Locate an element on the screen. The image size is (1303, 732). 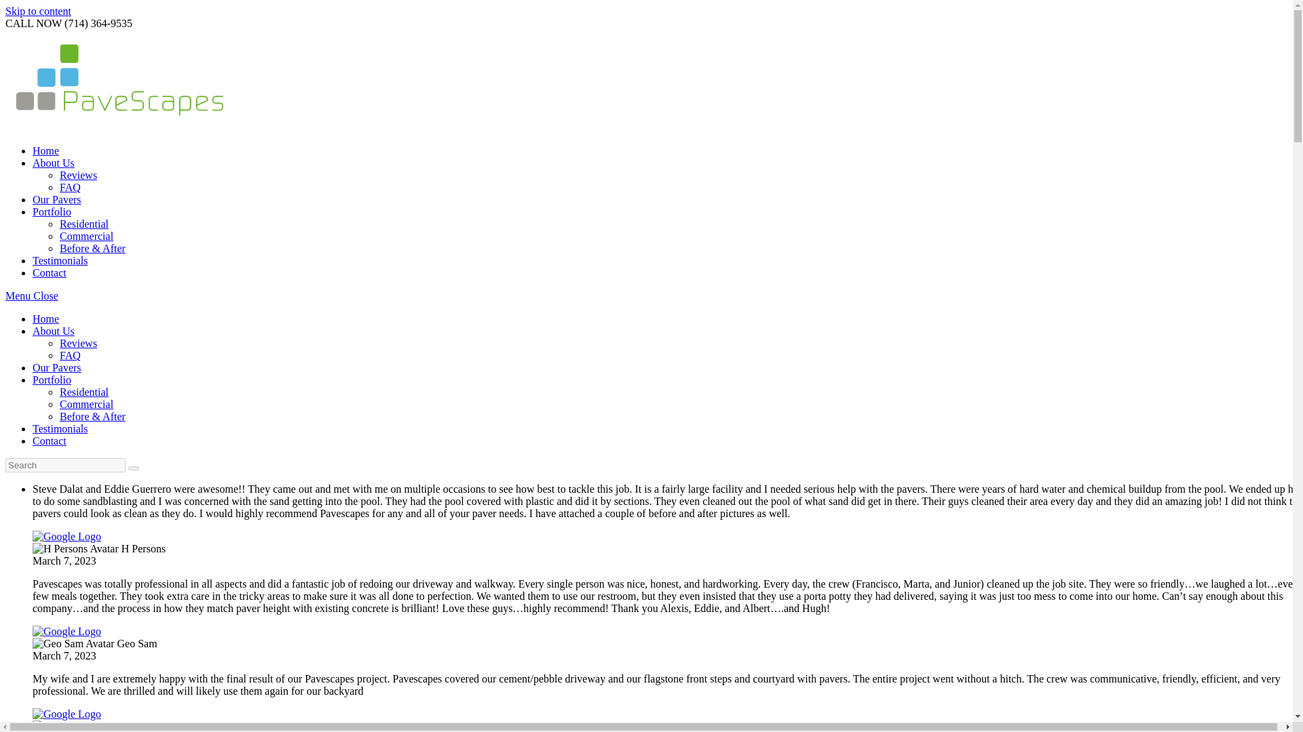
Our Pavers is located at coordinates (57, 367).